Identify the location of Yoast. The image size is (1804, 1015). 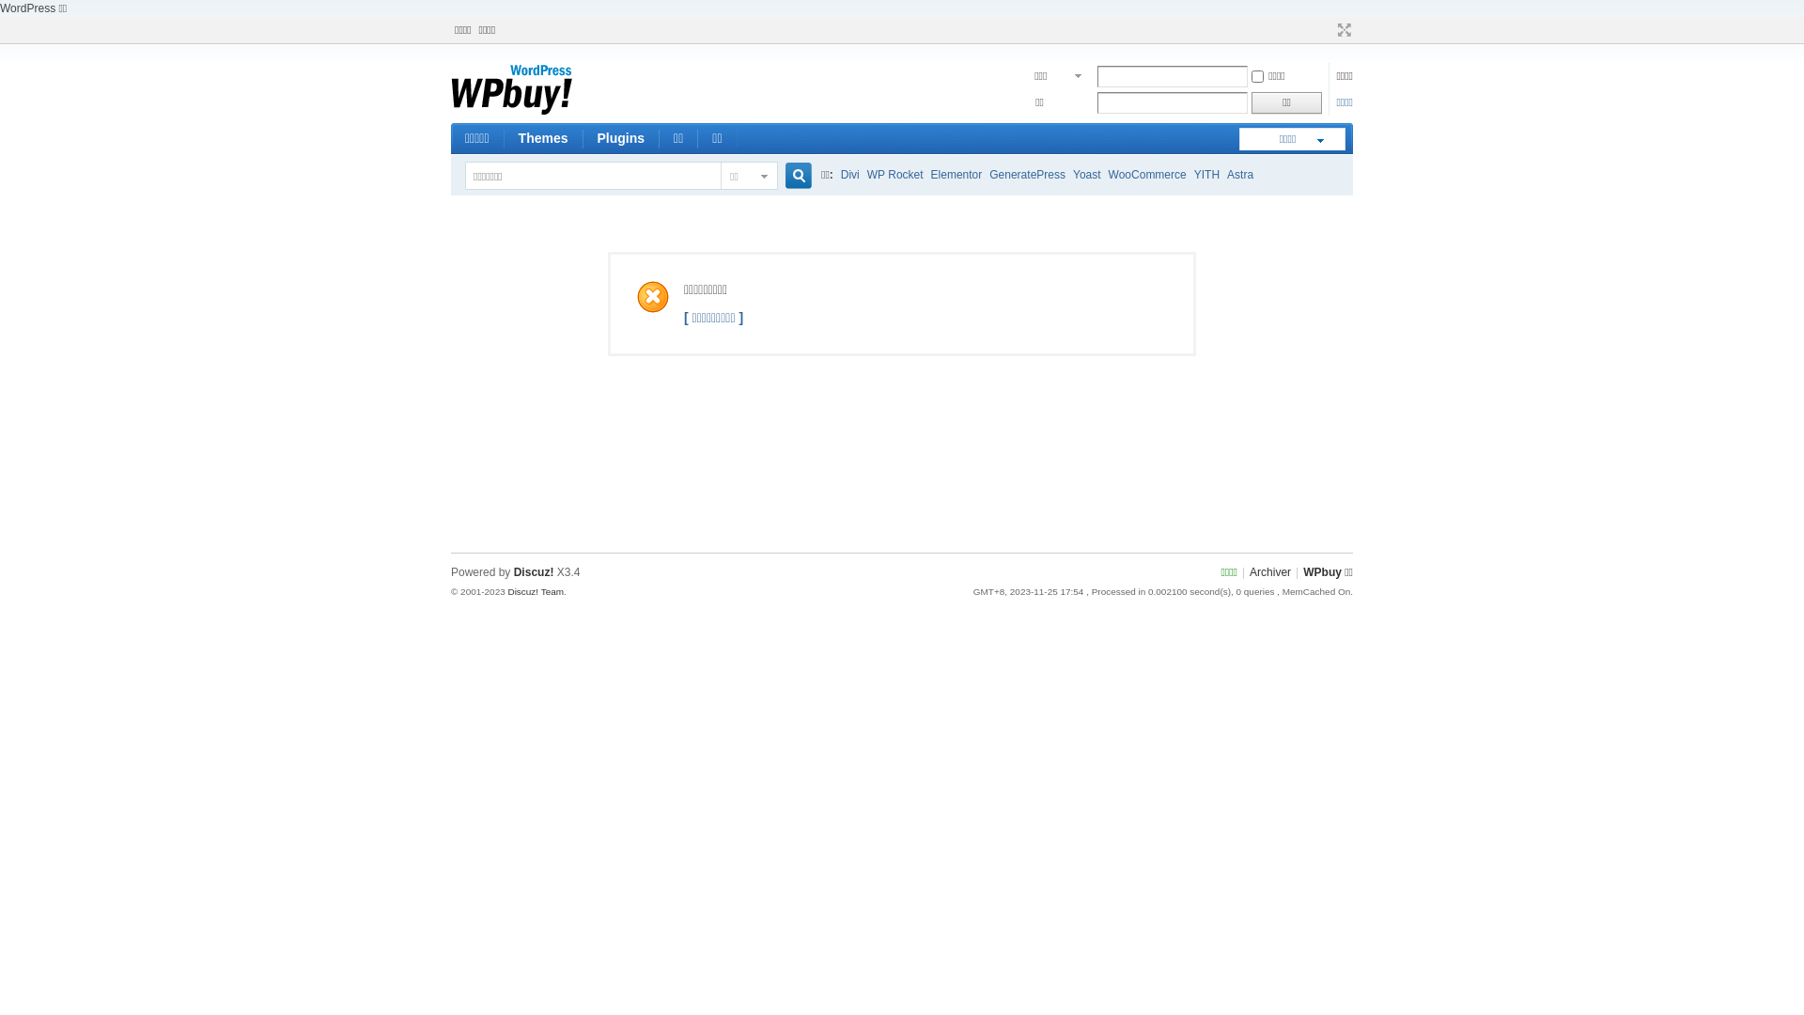
(1087, 175).